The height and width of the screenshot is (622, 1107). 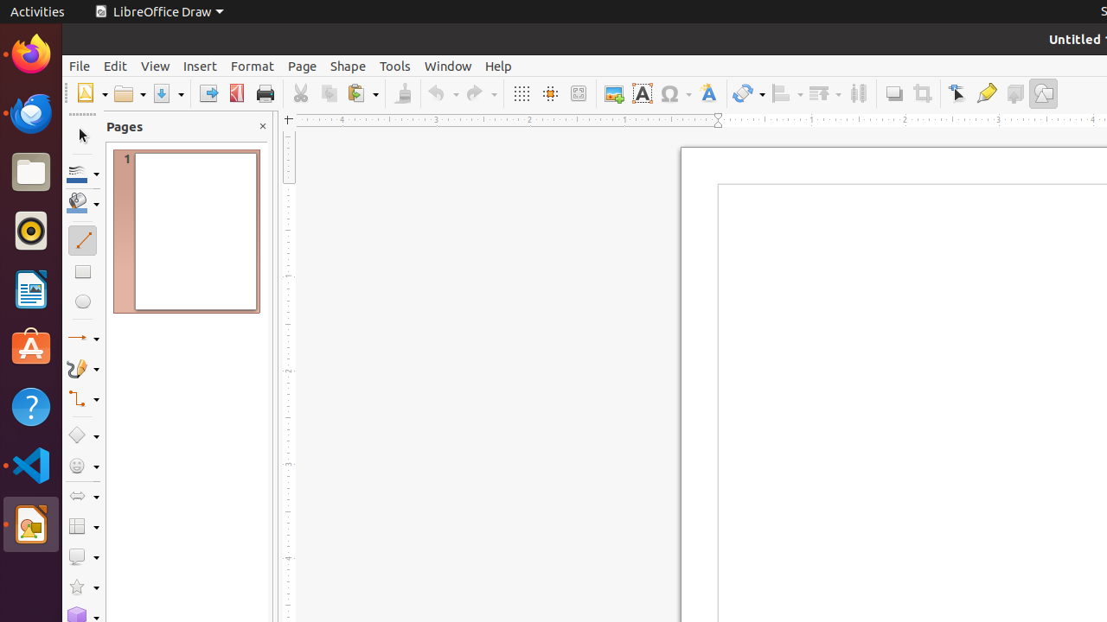 I want to click on PDF, so click(x=237, y=93).